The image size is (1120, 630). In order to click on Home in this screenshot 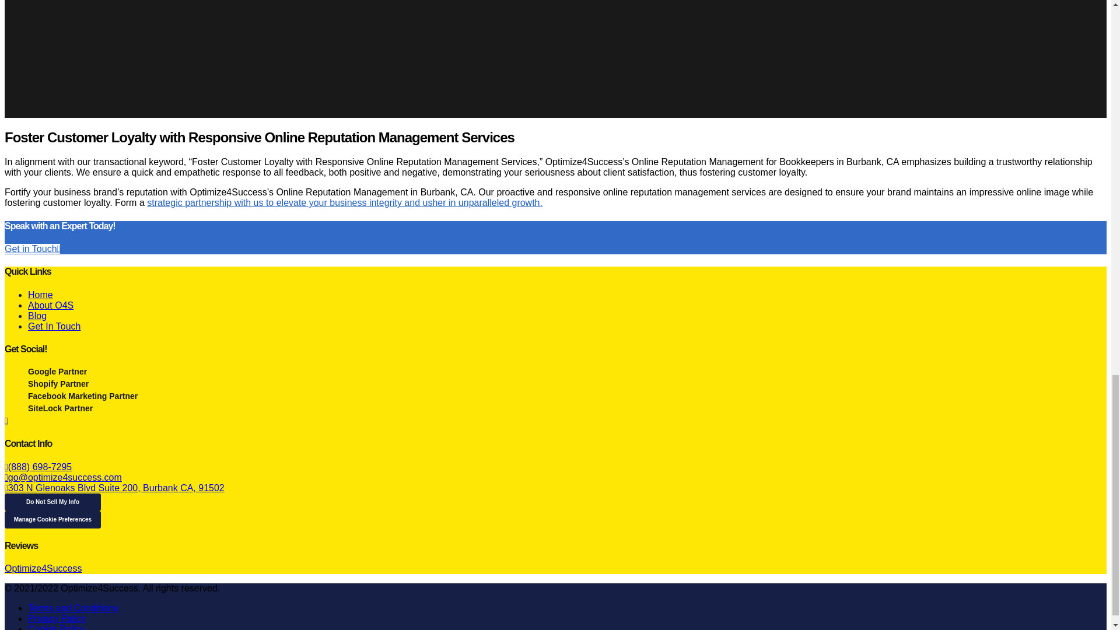, I will do `click(40, 295)`.